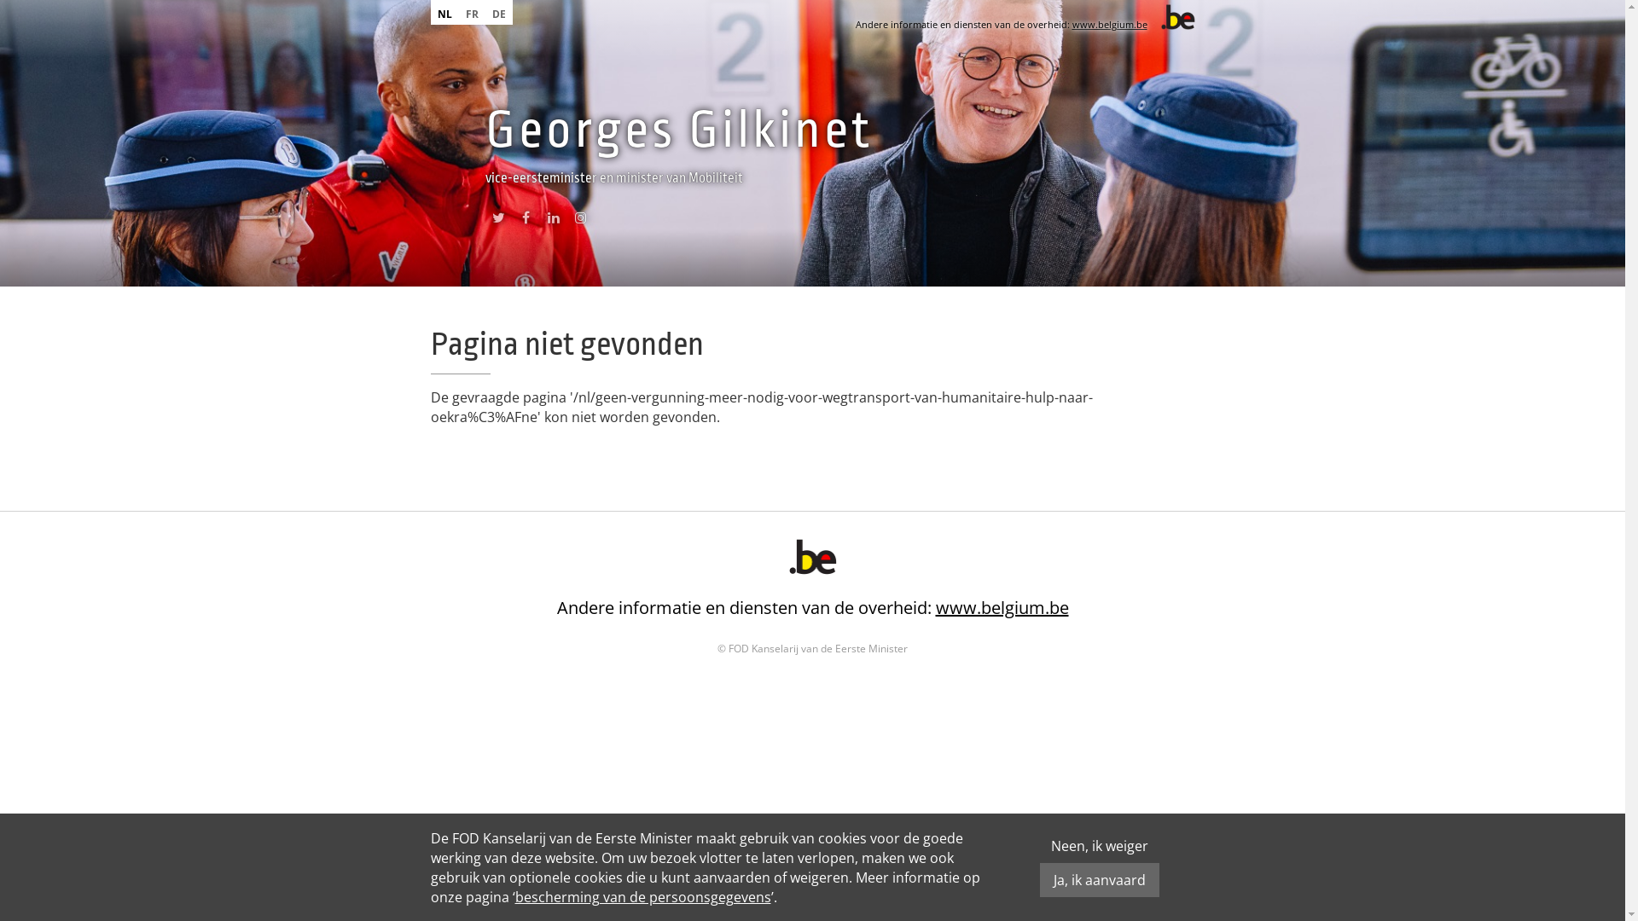 The height and width of the screenshot is (921, 1638). Describe the element at coordinates (1109, 24) in the screenshot. I see `www.belgium.be` at that location.